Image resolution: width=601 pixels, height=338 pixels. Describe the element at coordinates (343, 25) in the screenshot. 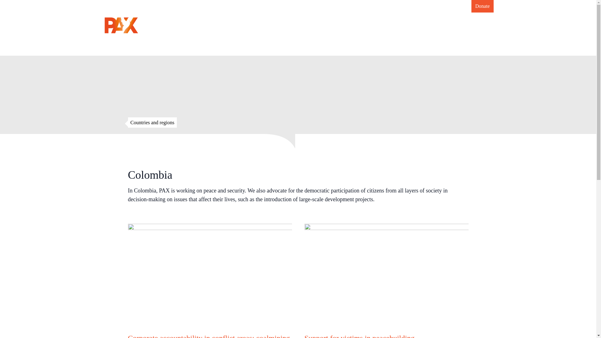

I see `What we do` at that location.